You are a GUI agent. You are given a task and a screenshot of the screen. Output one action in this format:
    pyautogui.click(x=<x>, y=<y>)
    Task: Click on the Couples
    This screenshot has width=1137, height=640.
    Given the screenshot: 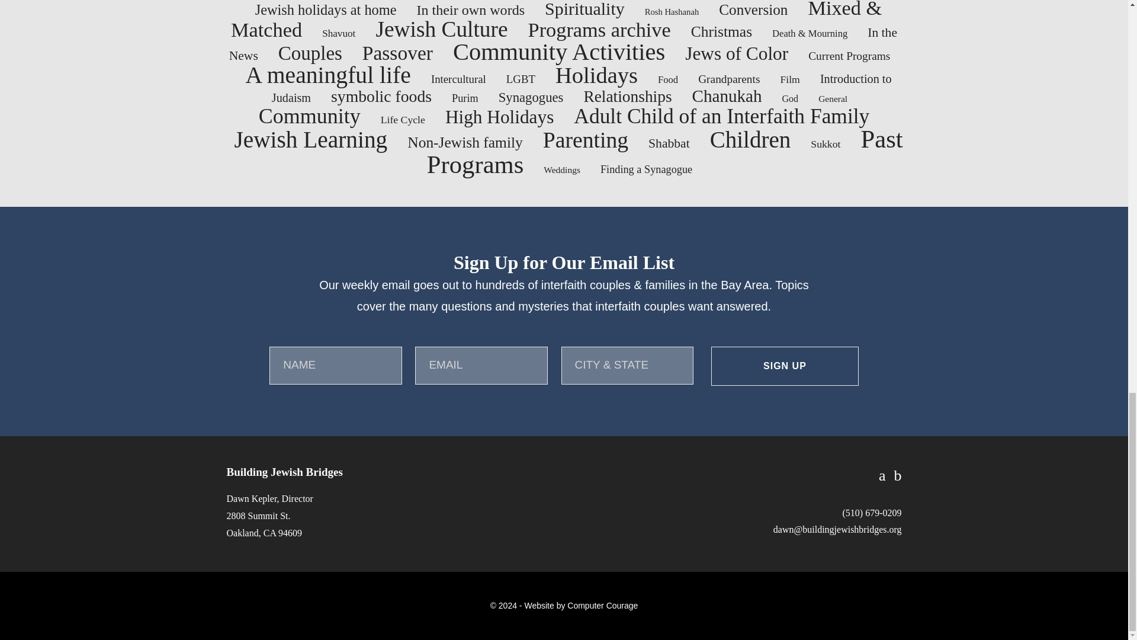 What is the action you would take?
    pyautogui.click(x=310, y=53)
    